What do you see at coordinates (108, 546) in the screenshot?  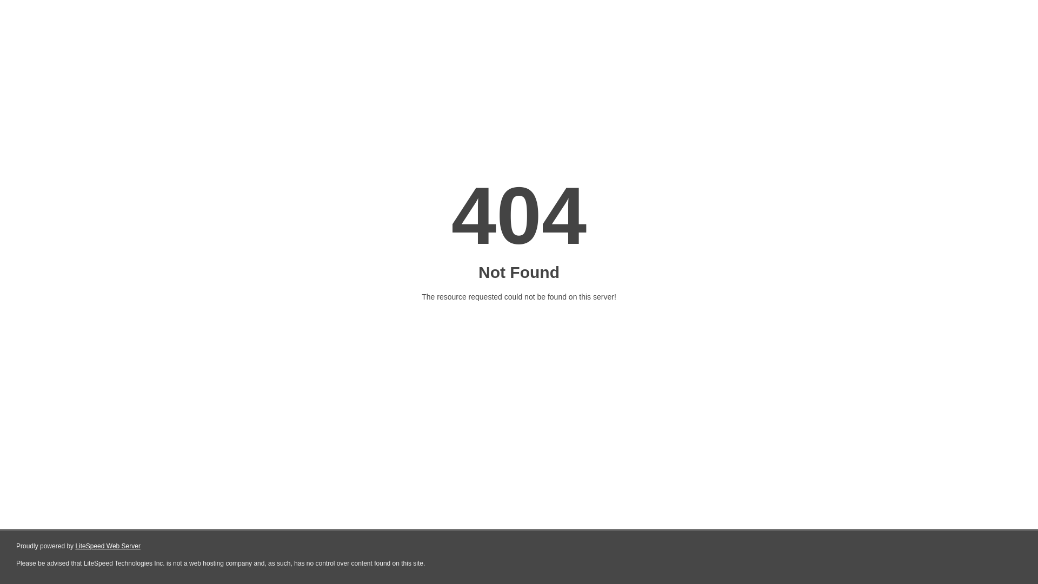 I see `LiteSpeed Web Server` at bounding box center [108, 546].